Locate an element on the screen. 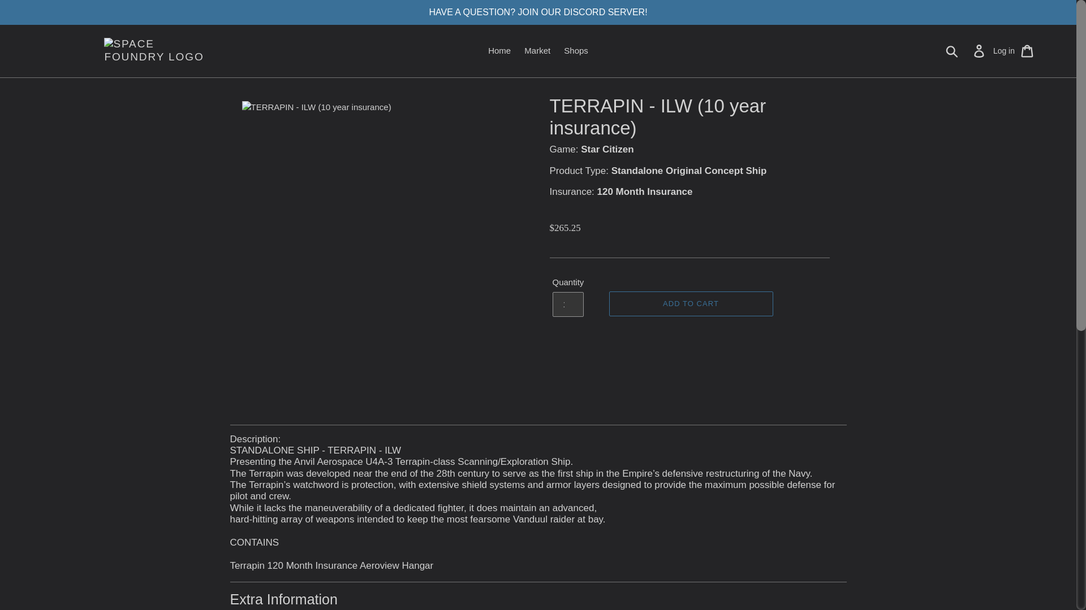 Image resolution: width=1086 pixels, height=610 pixels. ADD TO CART is located at coordinates (690, 304).